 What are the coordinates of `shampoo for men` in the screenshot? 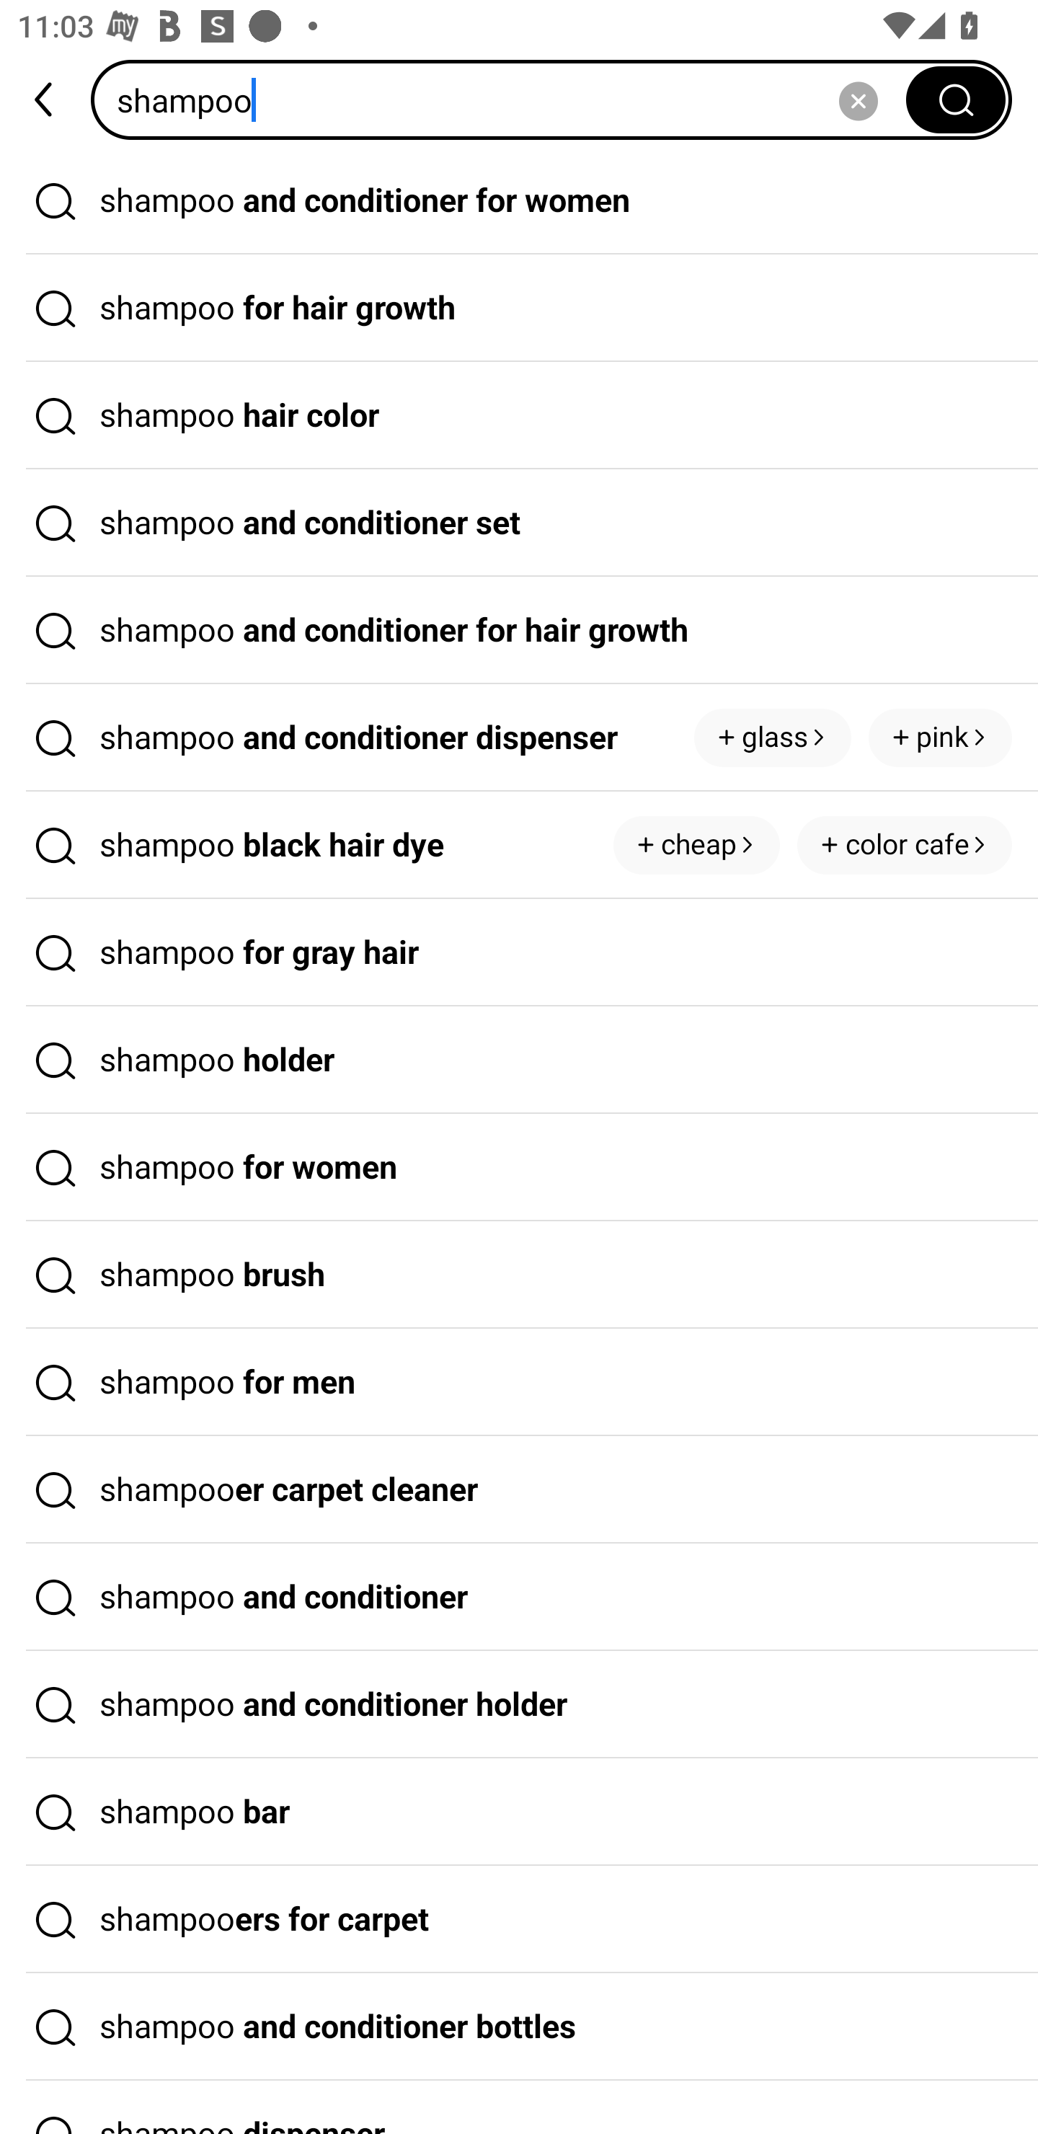 It's located at (519, 1383).